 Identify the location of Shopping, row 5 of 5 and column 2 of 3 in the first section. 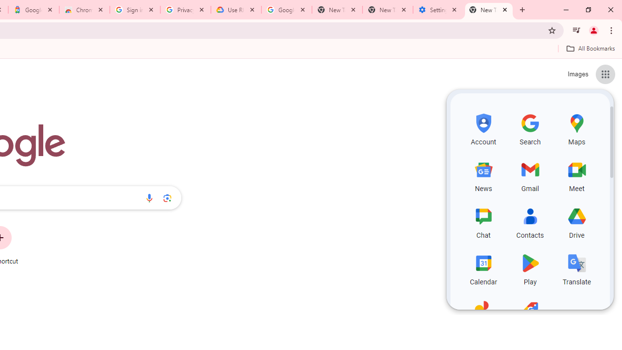
(530, 315).